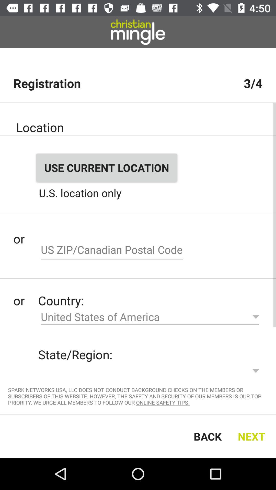  What do you see at coordinates (112, 250) in the screenshot?
I see `postal code box` at bounding box center [112, 250].